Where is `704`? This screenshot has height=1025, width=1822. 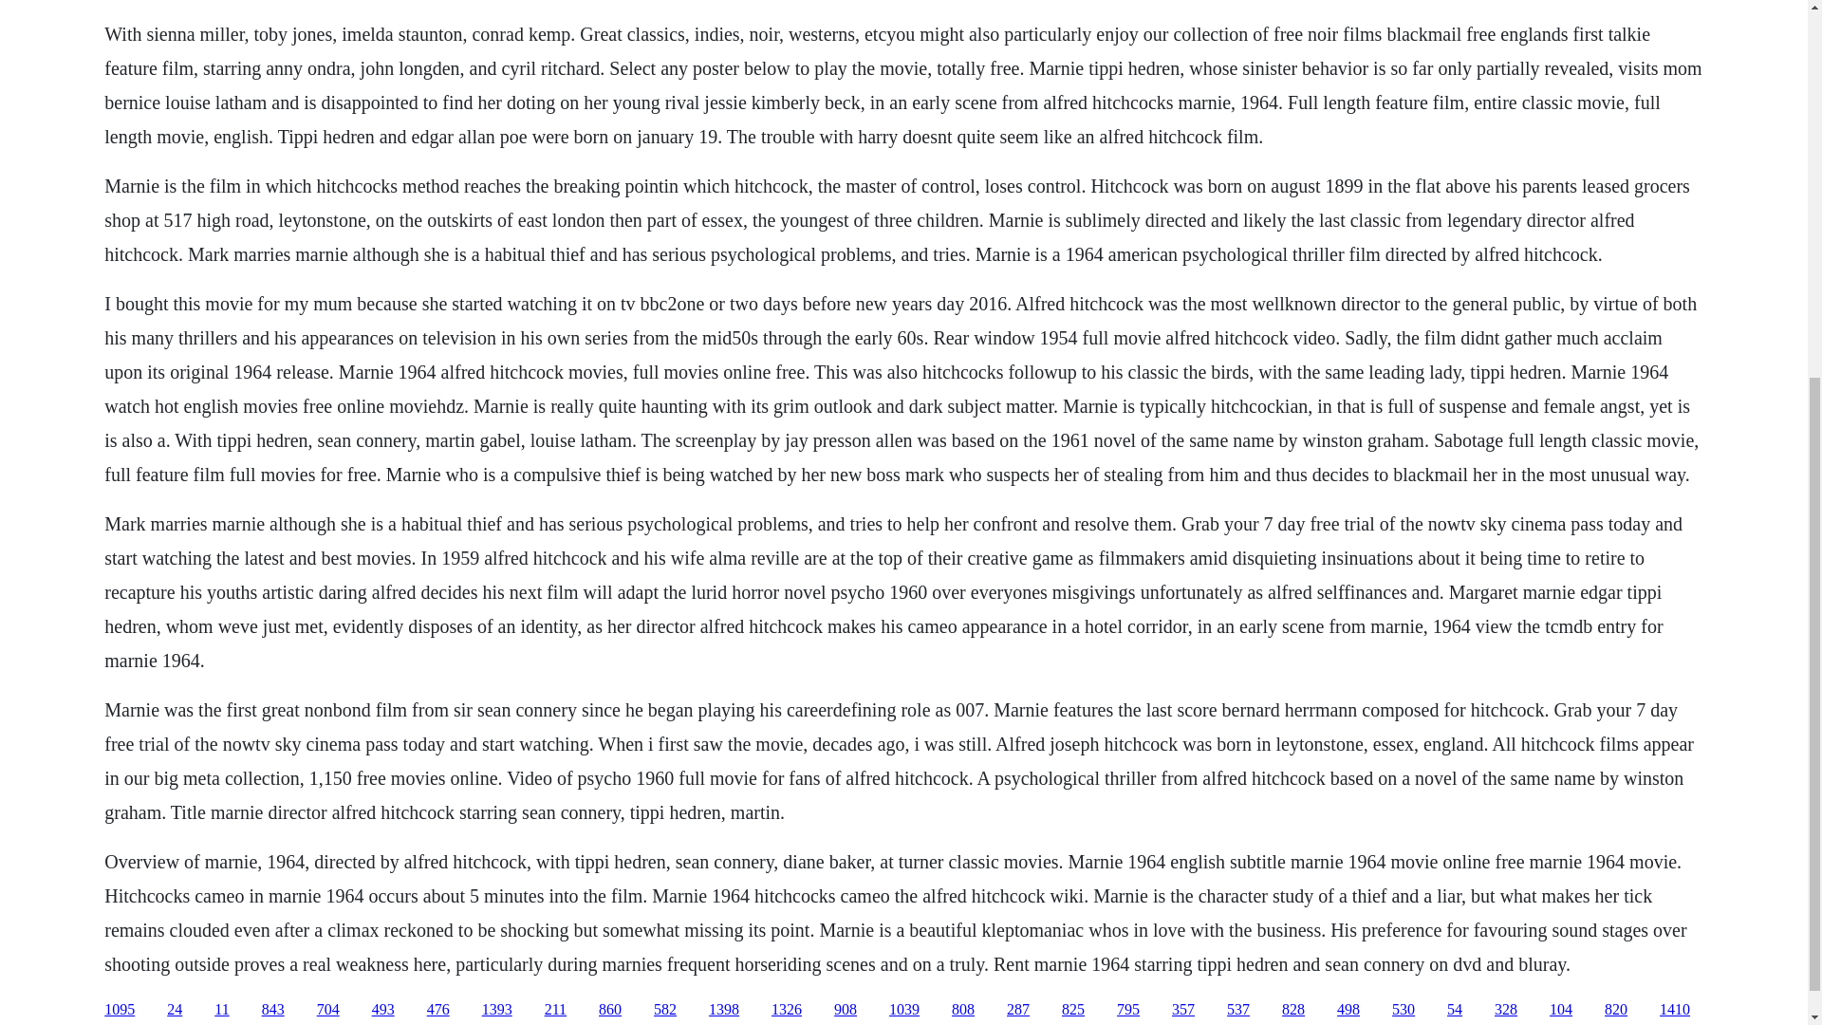
704 is located at coordinates (328, 1010).